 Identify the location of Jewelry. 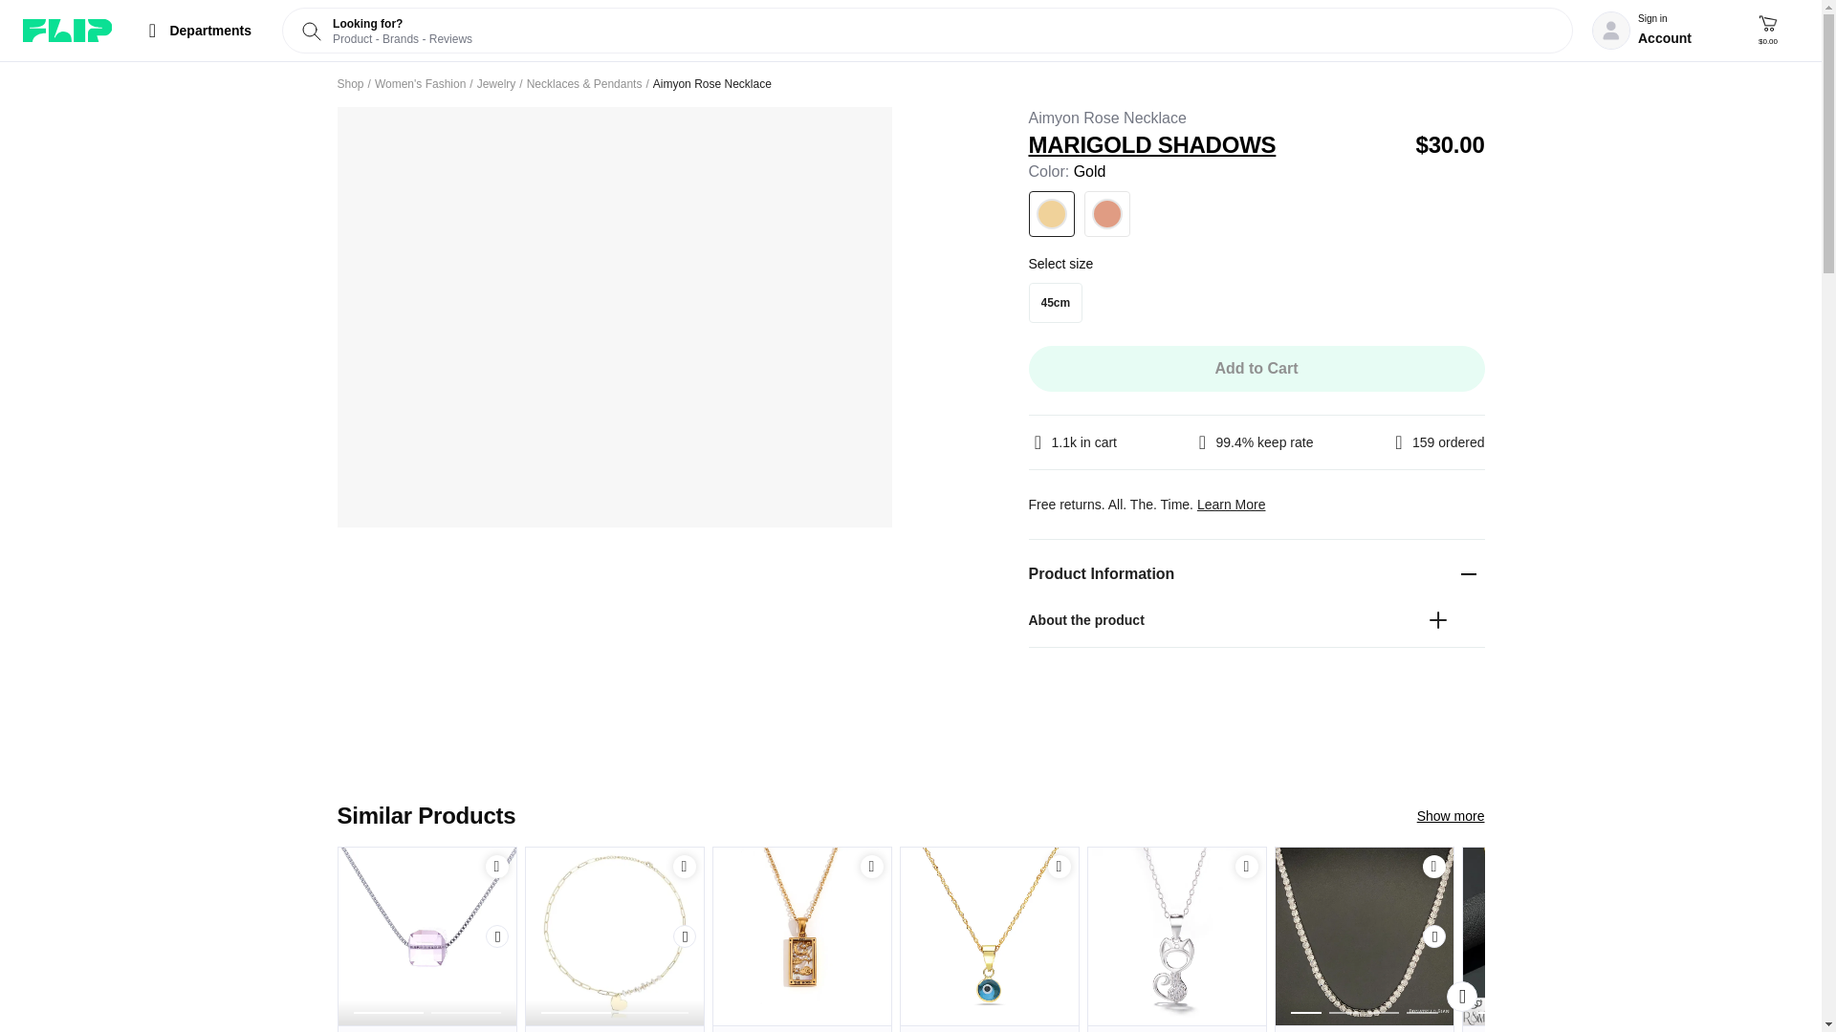
(496, 84).